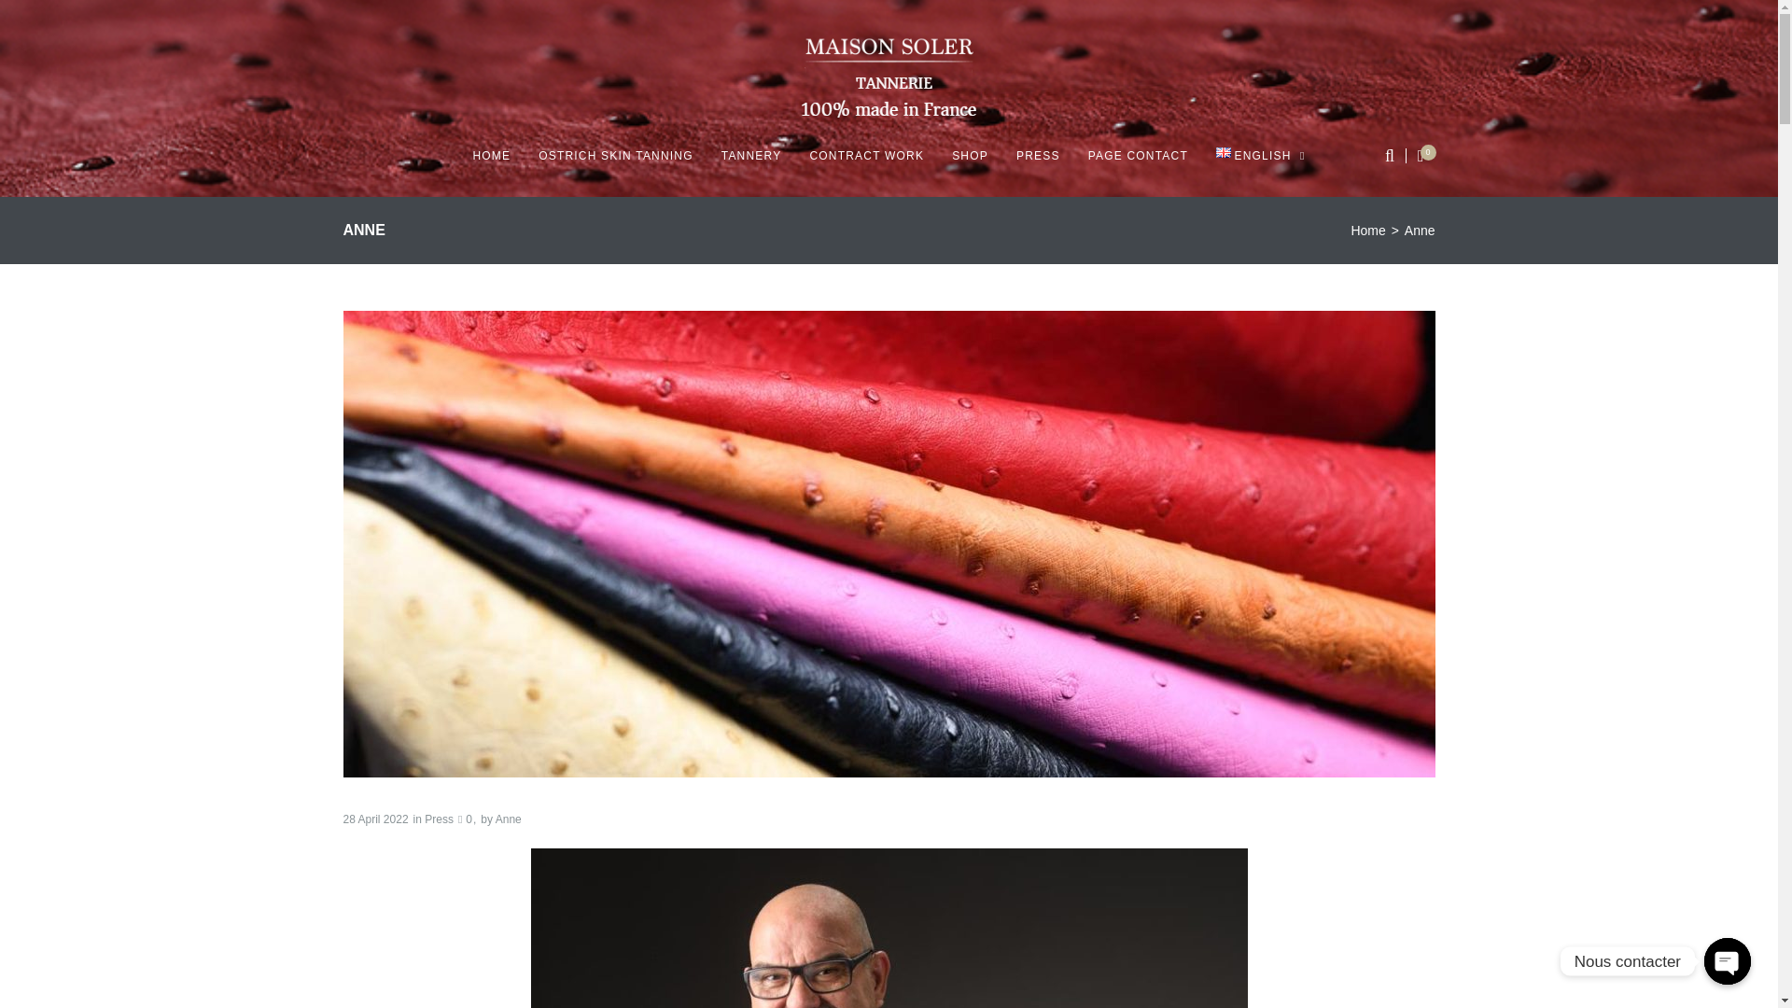 Image resolution: width=1792 pixels, height=1008 pixels. I want to click on TANNERY, so click(751, 155).